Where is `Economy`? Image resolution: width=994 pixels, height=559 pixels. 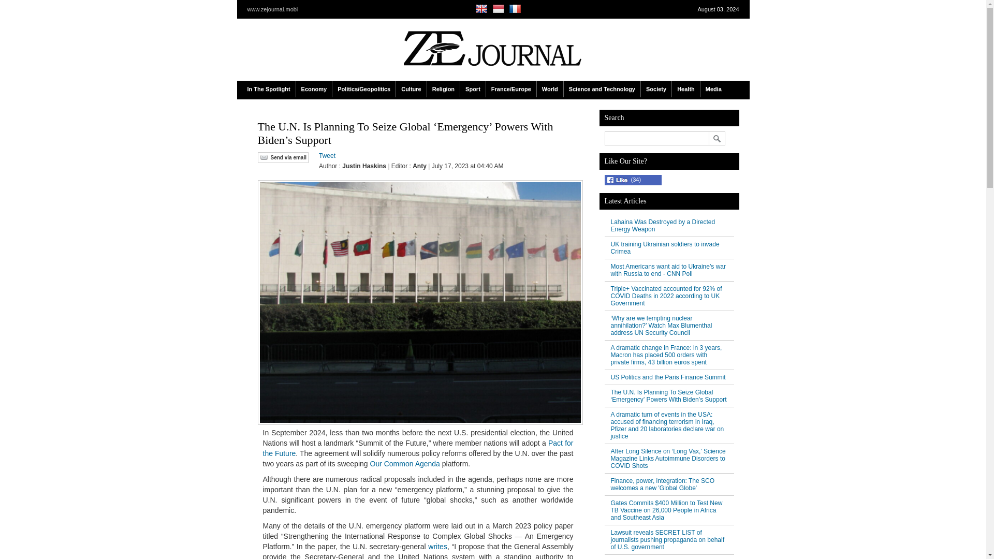
Economy is located at coordinates (314, 89).